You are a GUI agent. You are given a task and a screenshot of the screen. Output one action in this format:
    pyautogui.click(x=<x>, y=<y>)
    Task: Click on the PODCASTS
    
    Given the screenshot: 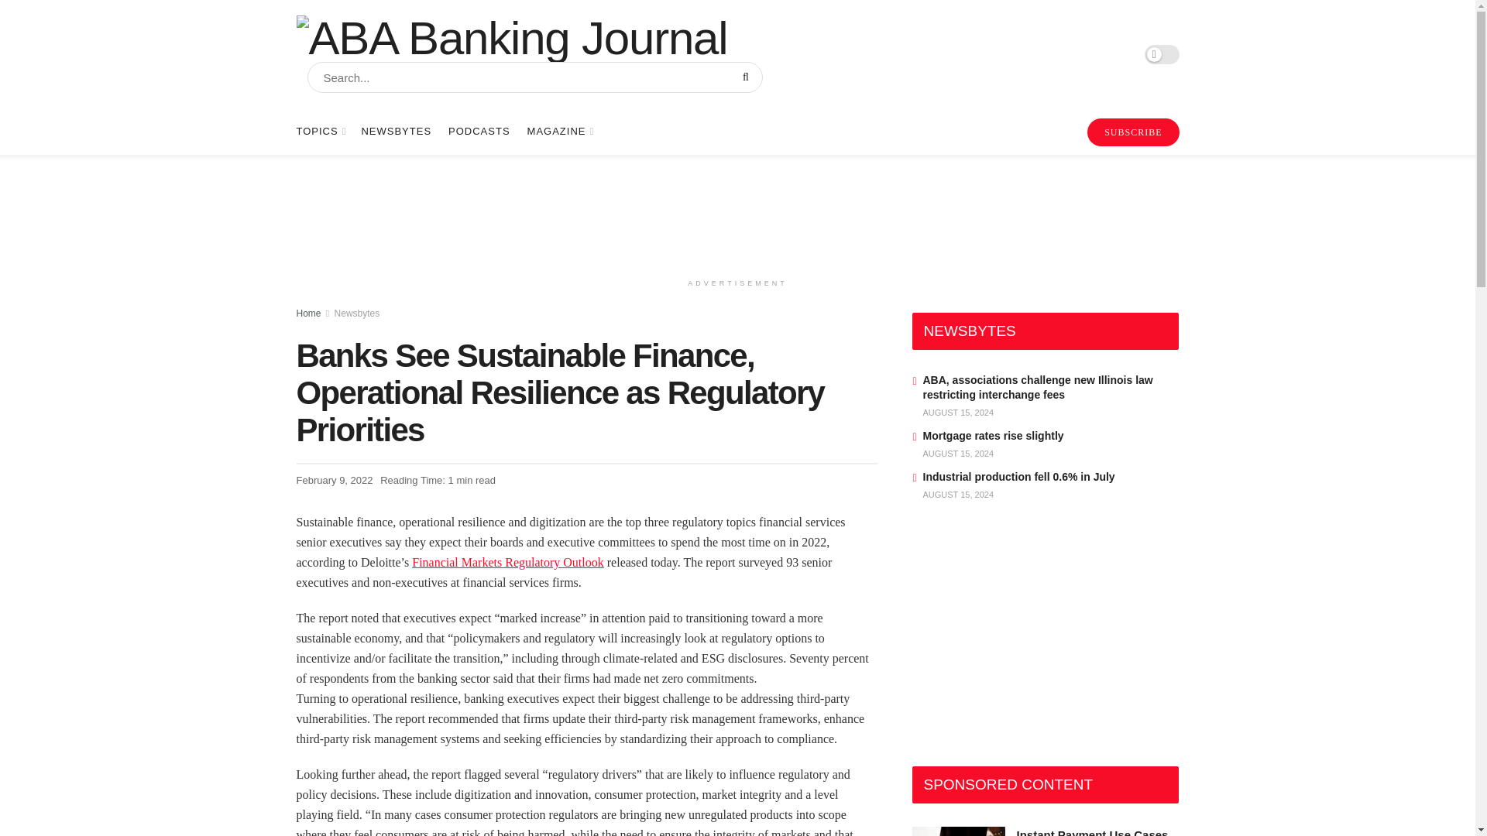 What is the action you would take?
    pyautogui.click(x=479, y=132)
    